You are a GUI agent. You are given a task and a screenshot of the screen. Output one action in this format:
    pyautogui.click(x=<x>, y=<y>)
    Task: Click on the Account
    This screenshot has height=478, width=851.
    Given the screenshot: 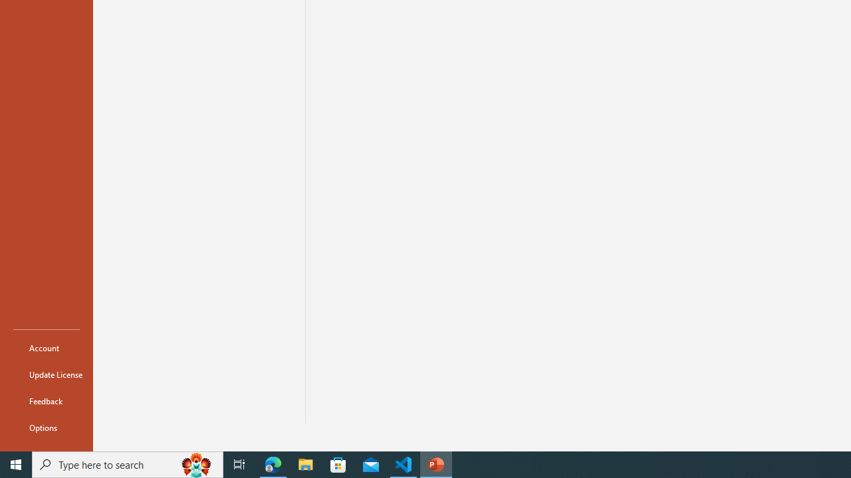 What is the action you would take?
    pyautogui.click(x=47, y=348)
    